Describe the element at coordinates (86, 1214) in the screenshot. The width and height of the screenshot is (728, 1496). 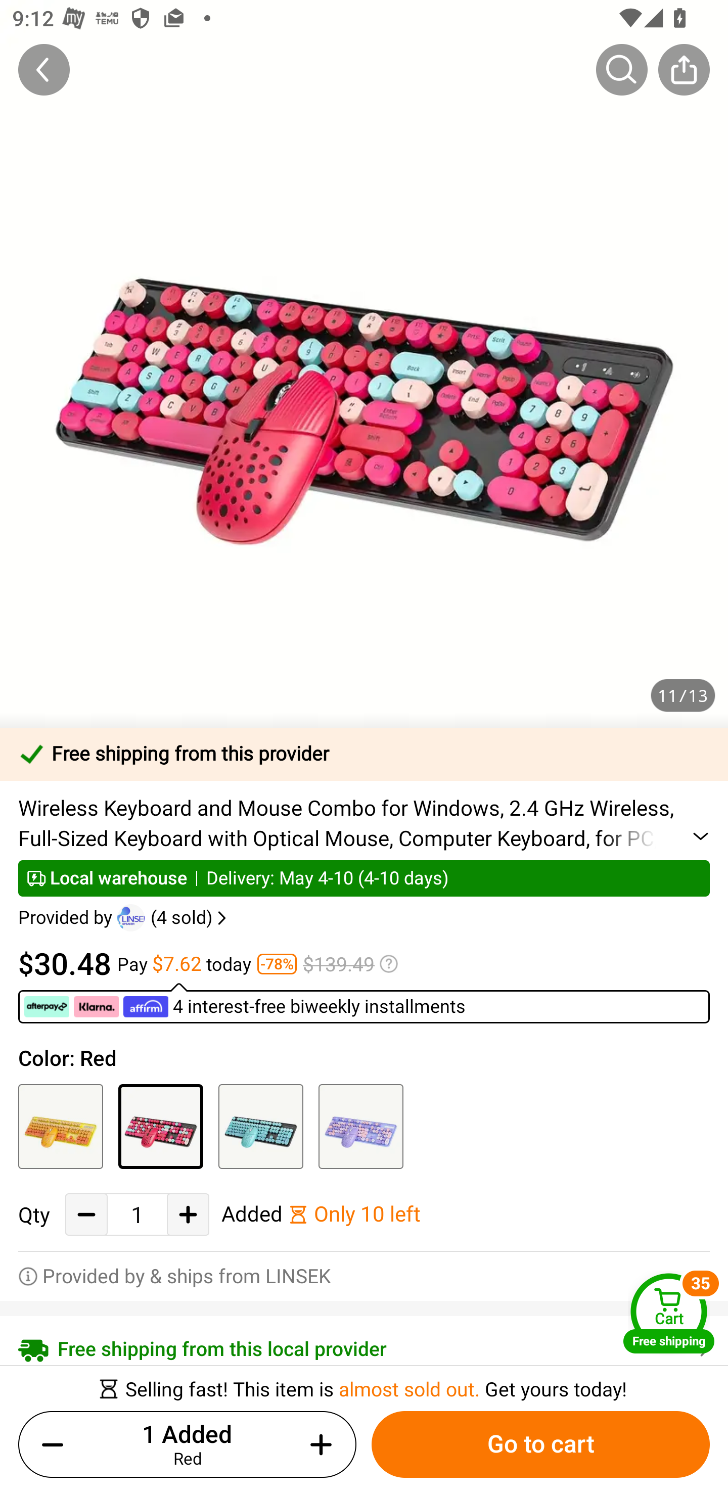
I see `Decrease Quantity Button` at that location.